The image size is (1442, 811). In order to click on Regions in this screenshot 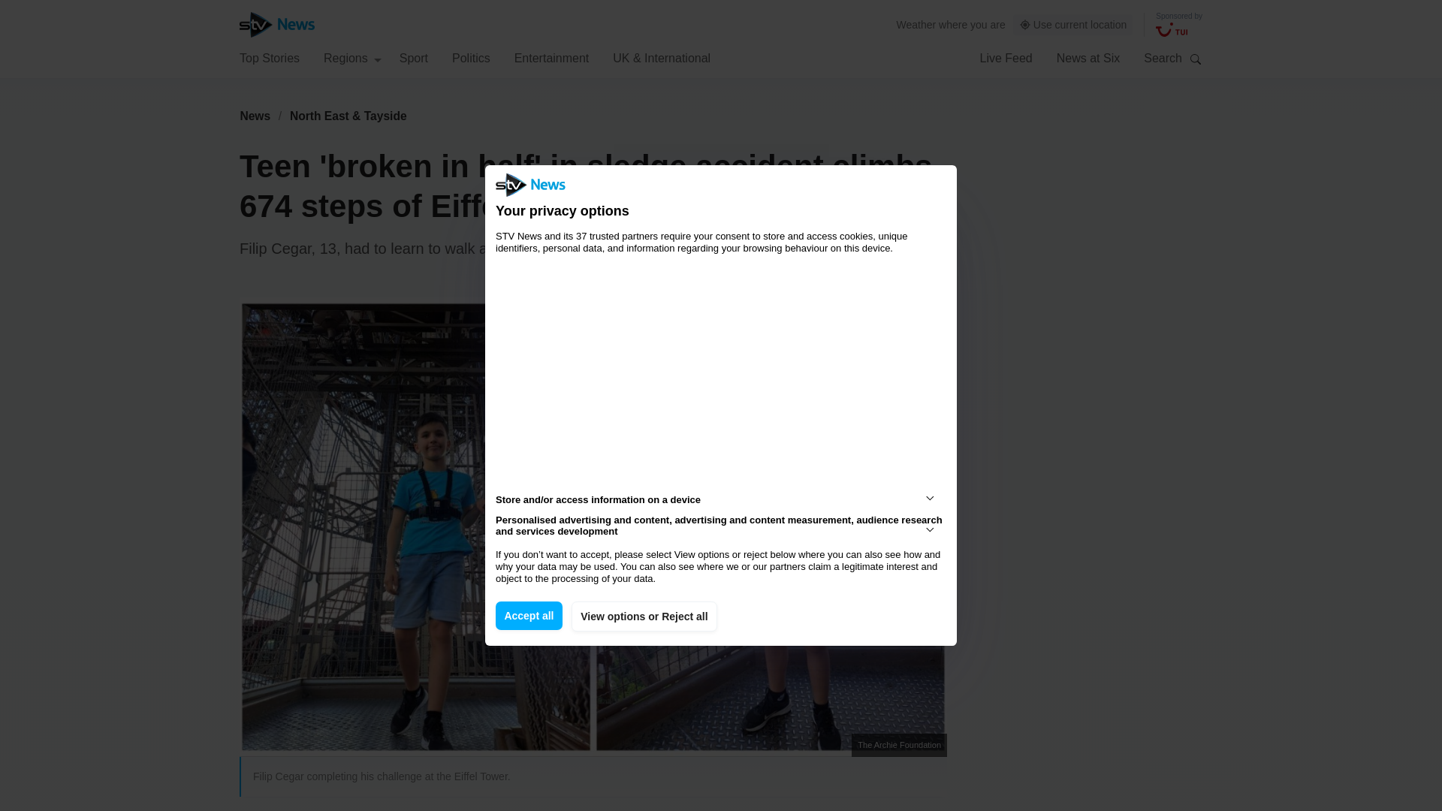, I will do `click(352, 57)`.